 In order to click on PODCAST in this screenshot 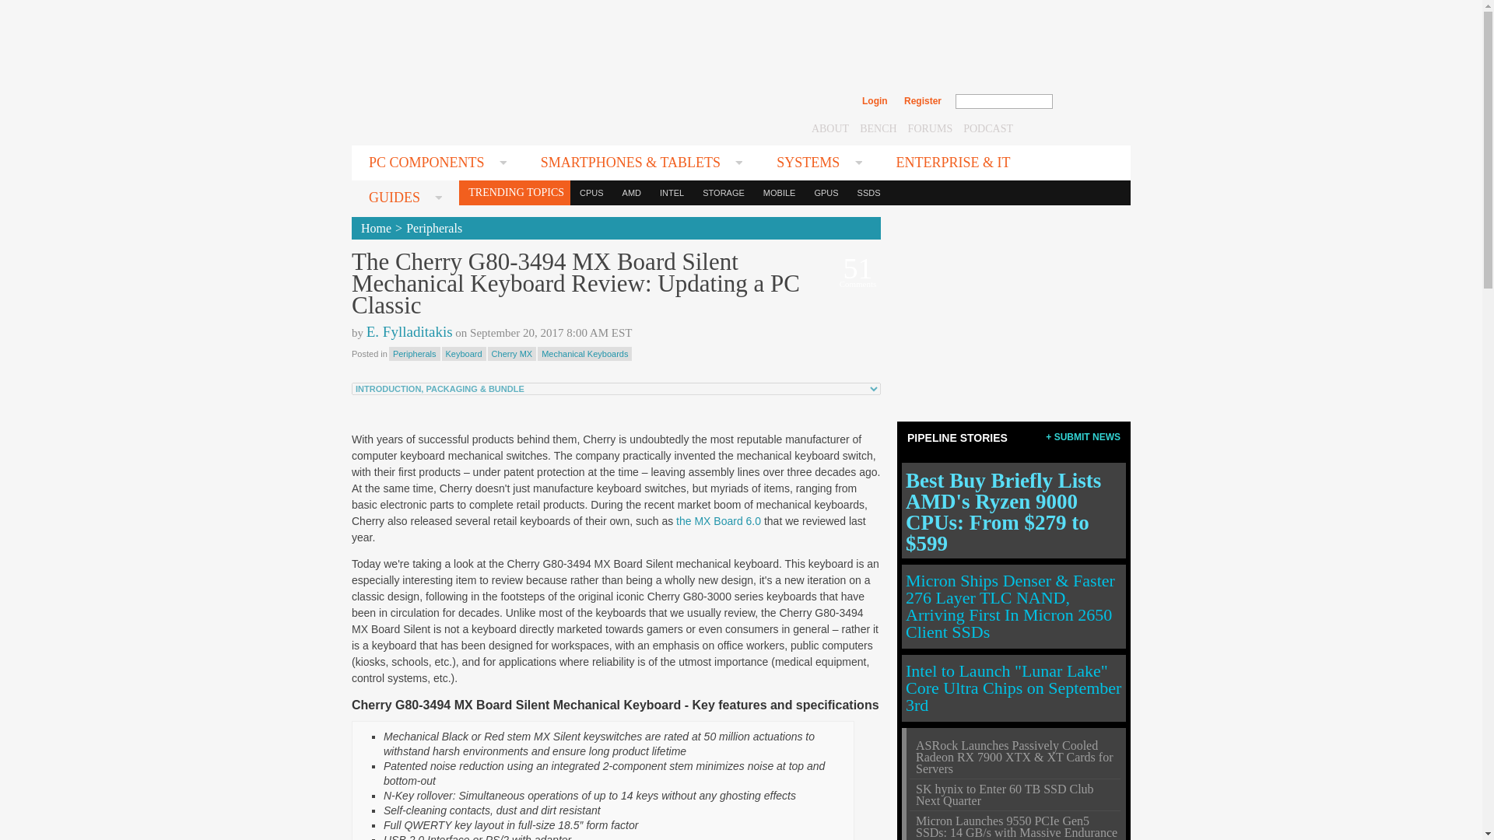, I will do `click(988, 128)`.